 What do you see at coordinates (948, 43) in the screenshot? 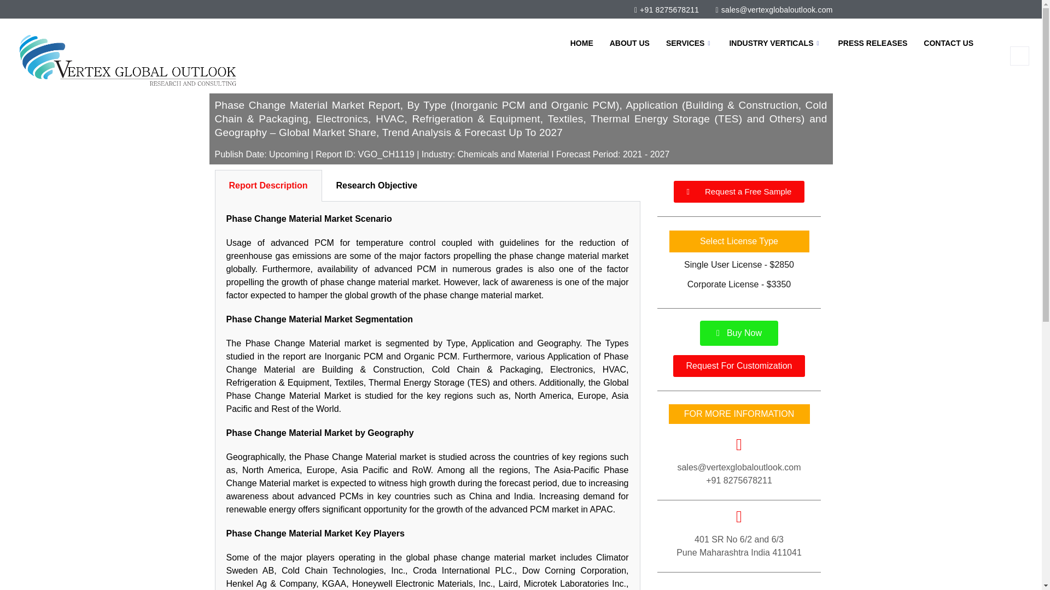
I see `CONTACT US` at bounding box center [948, 43].